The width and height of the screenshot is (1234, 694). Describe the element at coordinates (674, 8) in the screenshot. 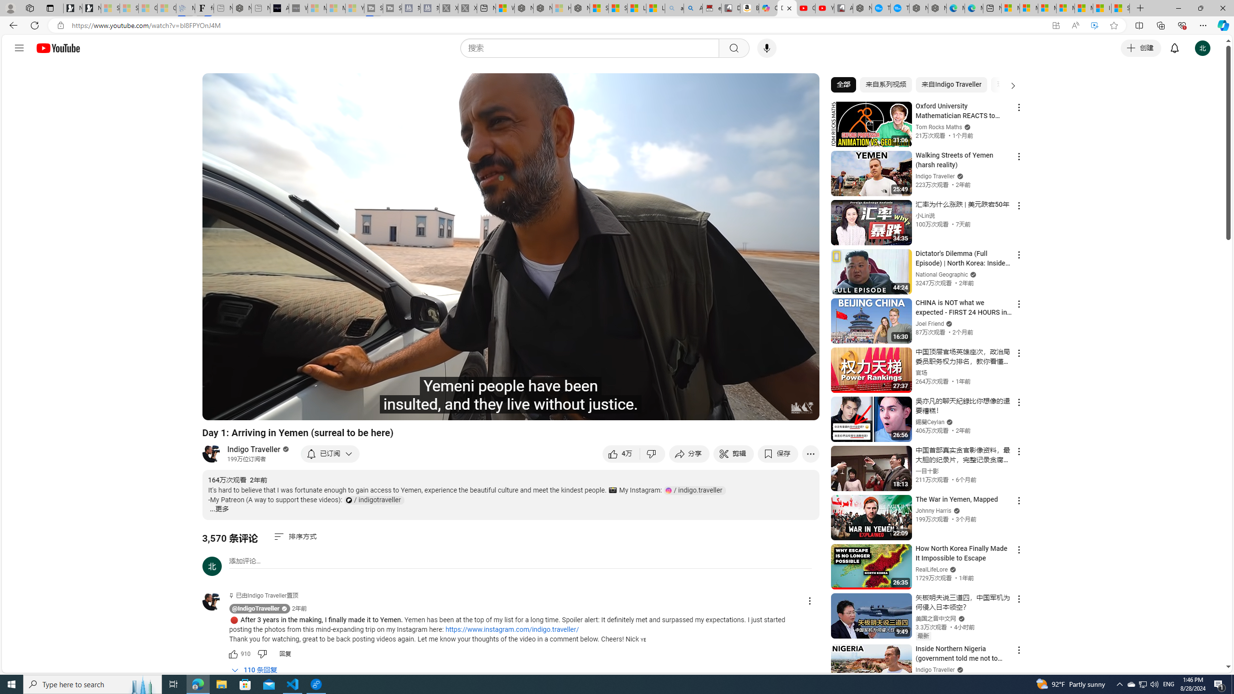

I see `amazon - Search - Sleeping` at that location.